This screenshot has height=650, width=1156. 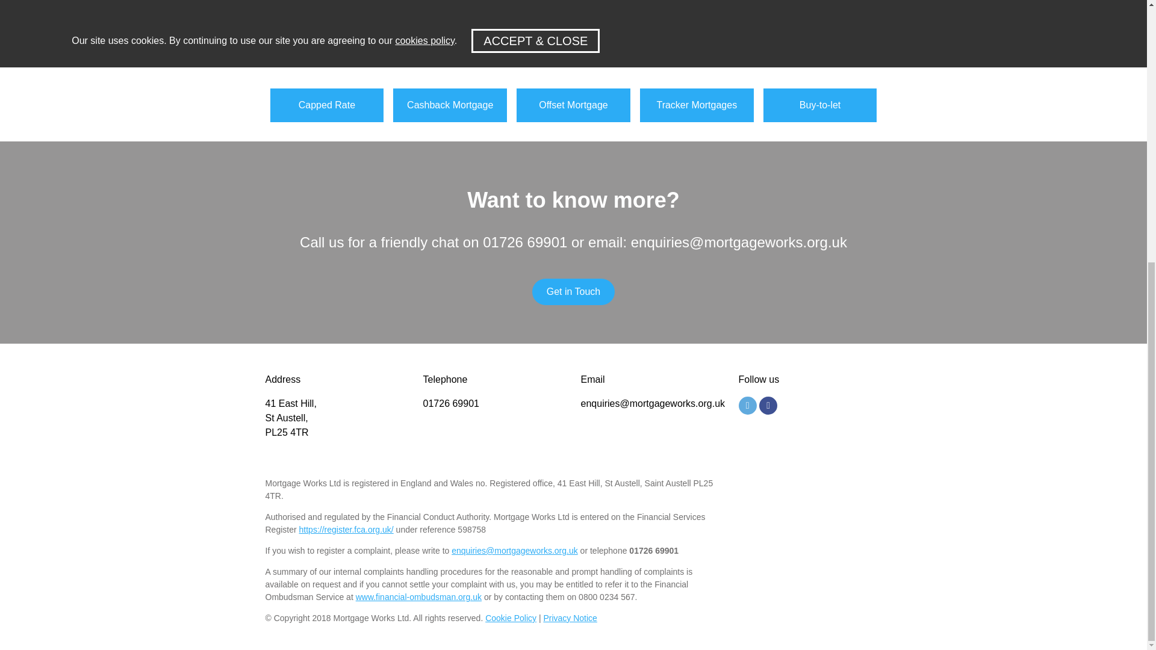 What do you see at coordinates (326, 61) in the screenshot?
I see `  Capped Rate` at bounding box center [326, 61].